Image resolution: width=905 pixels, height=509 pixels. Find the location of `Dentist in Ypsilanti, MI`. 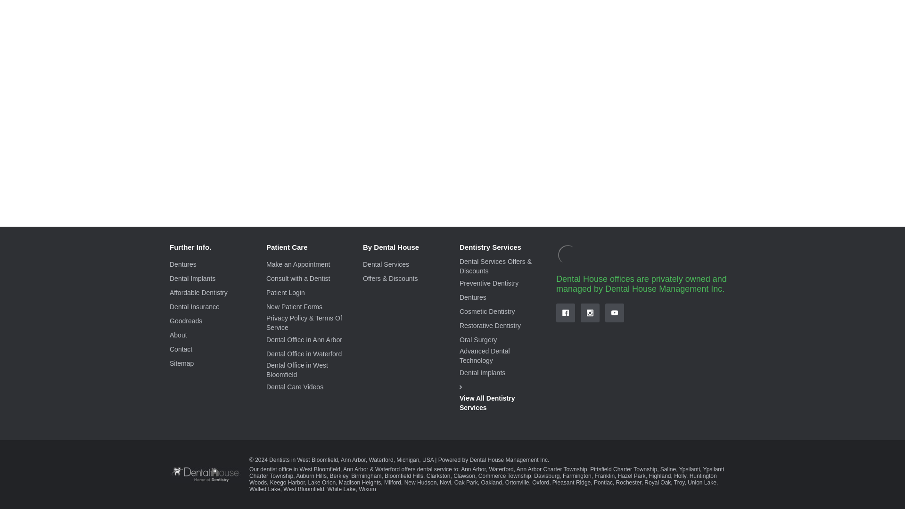

Dentist in Ypsilanti, MI is located at coordinates (689, 469).